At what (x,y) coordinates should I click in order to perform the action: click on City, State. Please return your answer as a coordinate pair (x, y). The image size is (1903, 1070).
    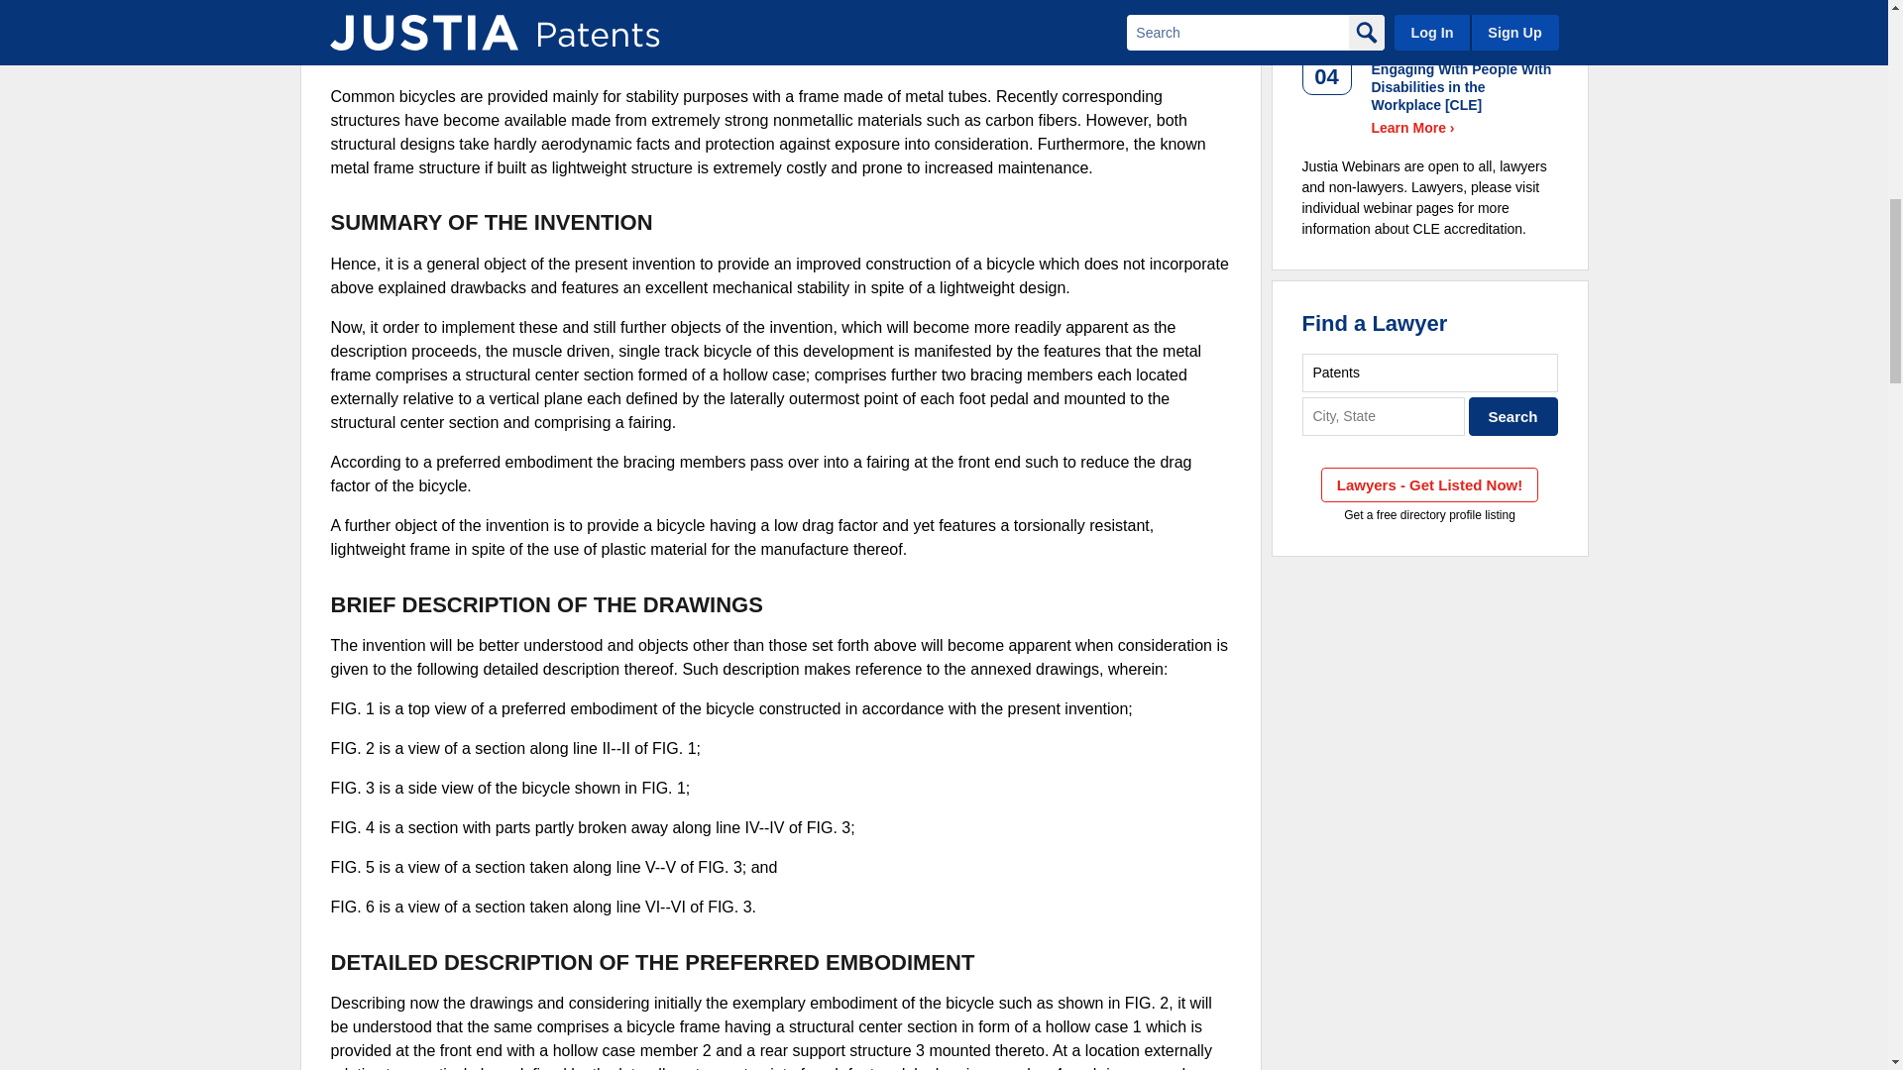
    Looking at the image, I should click on (1384, 416).